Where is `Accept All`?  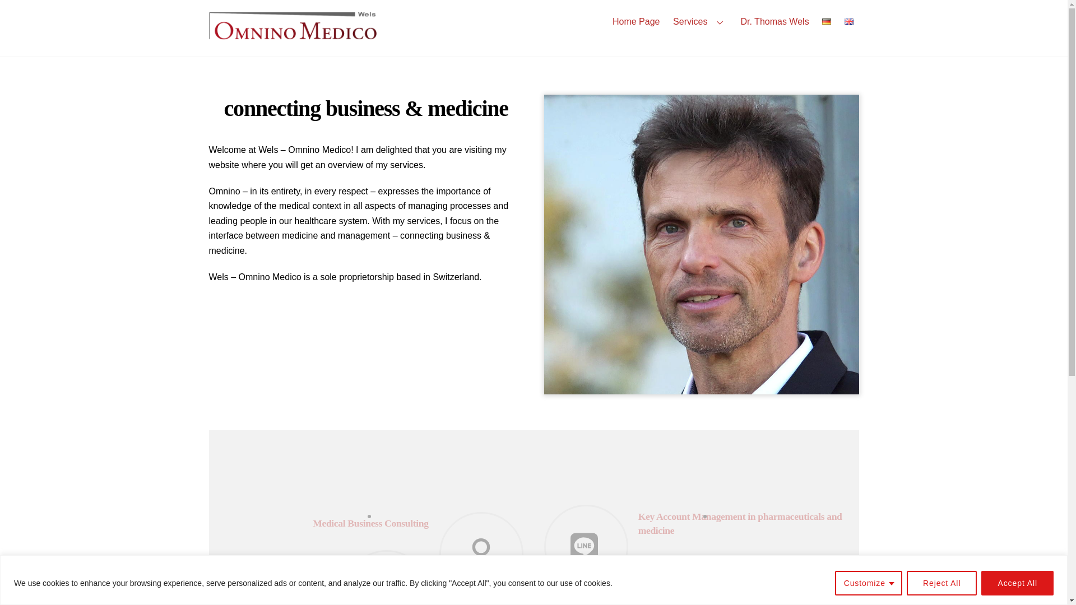 Accept All is located at coordinates (293, 26).